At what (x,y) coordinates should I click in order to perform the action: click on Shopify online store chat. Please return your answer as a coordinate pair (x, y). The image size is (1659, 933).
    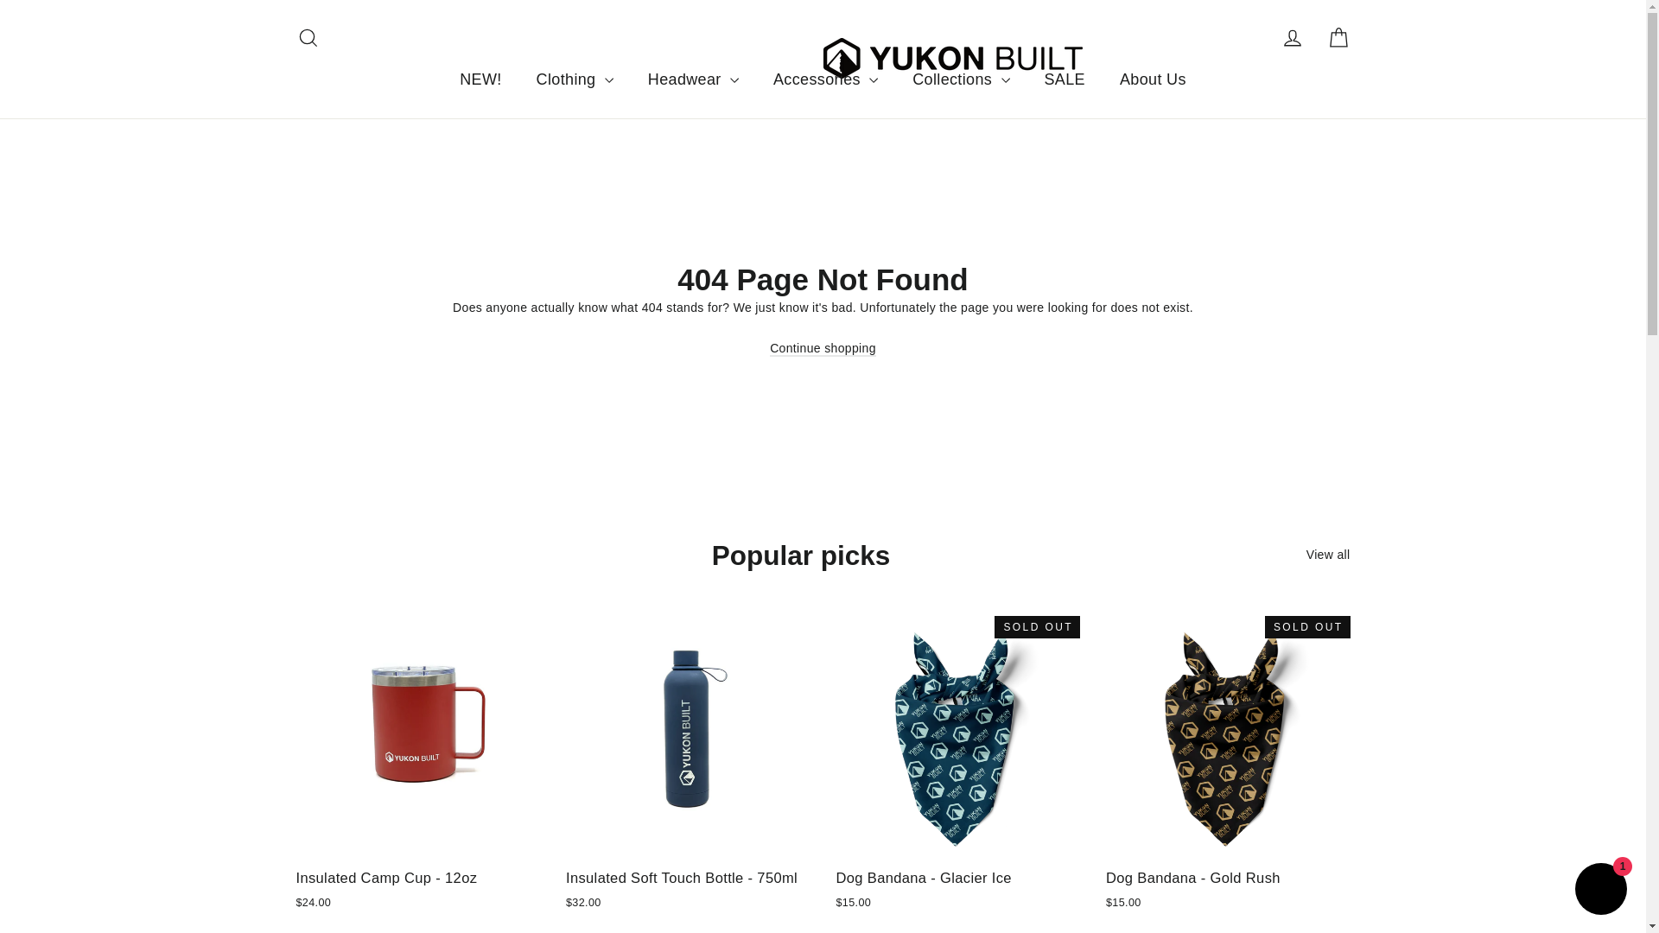
    Looking at the image, I should click on (1600, 891).